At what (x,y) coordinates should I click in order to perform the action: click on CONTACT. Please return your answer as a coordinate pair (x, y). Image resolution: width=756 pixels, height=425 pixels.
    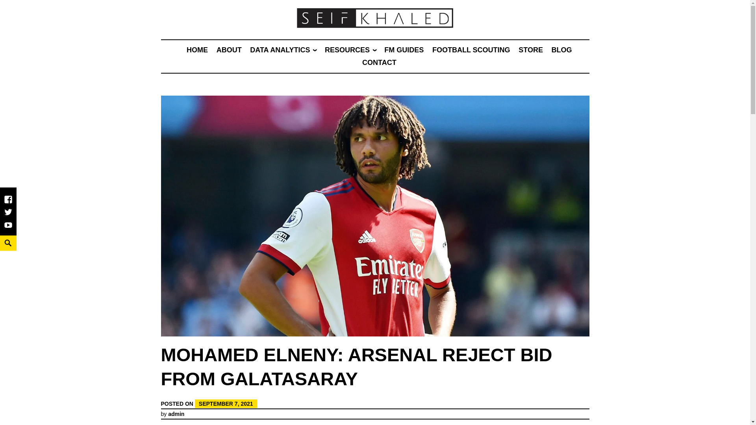
    Looking at the image, I should click on (379, 62).